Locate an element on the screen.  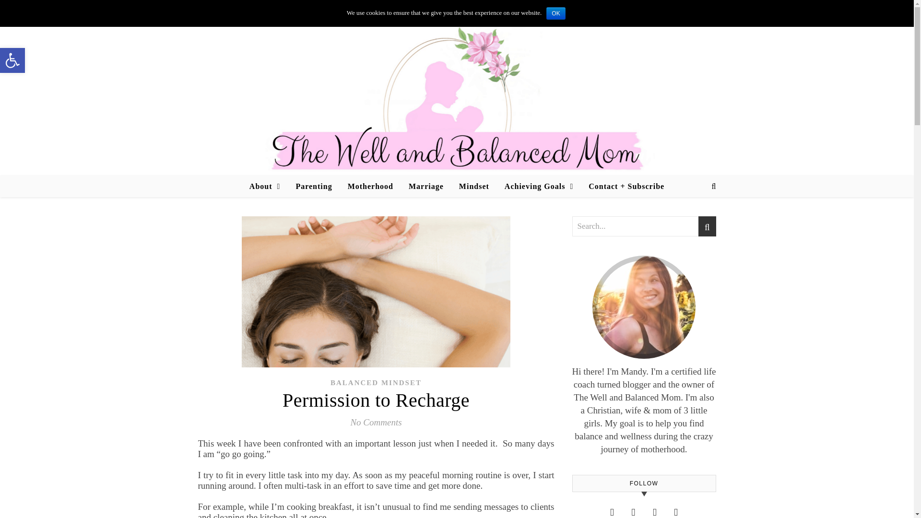
No Comments is located at coordinates (376, 422).